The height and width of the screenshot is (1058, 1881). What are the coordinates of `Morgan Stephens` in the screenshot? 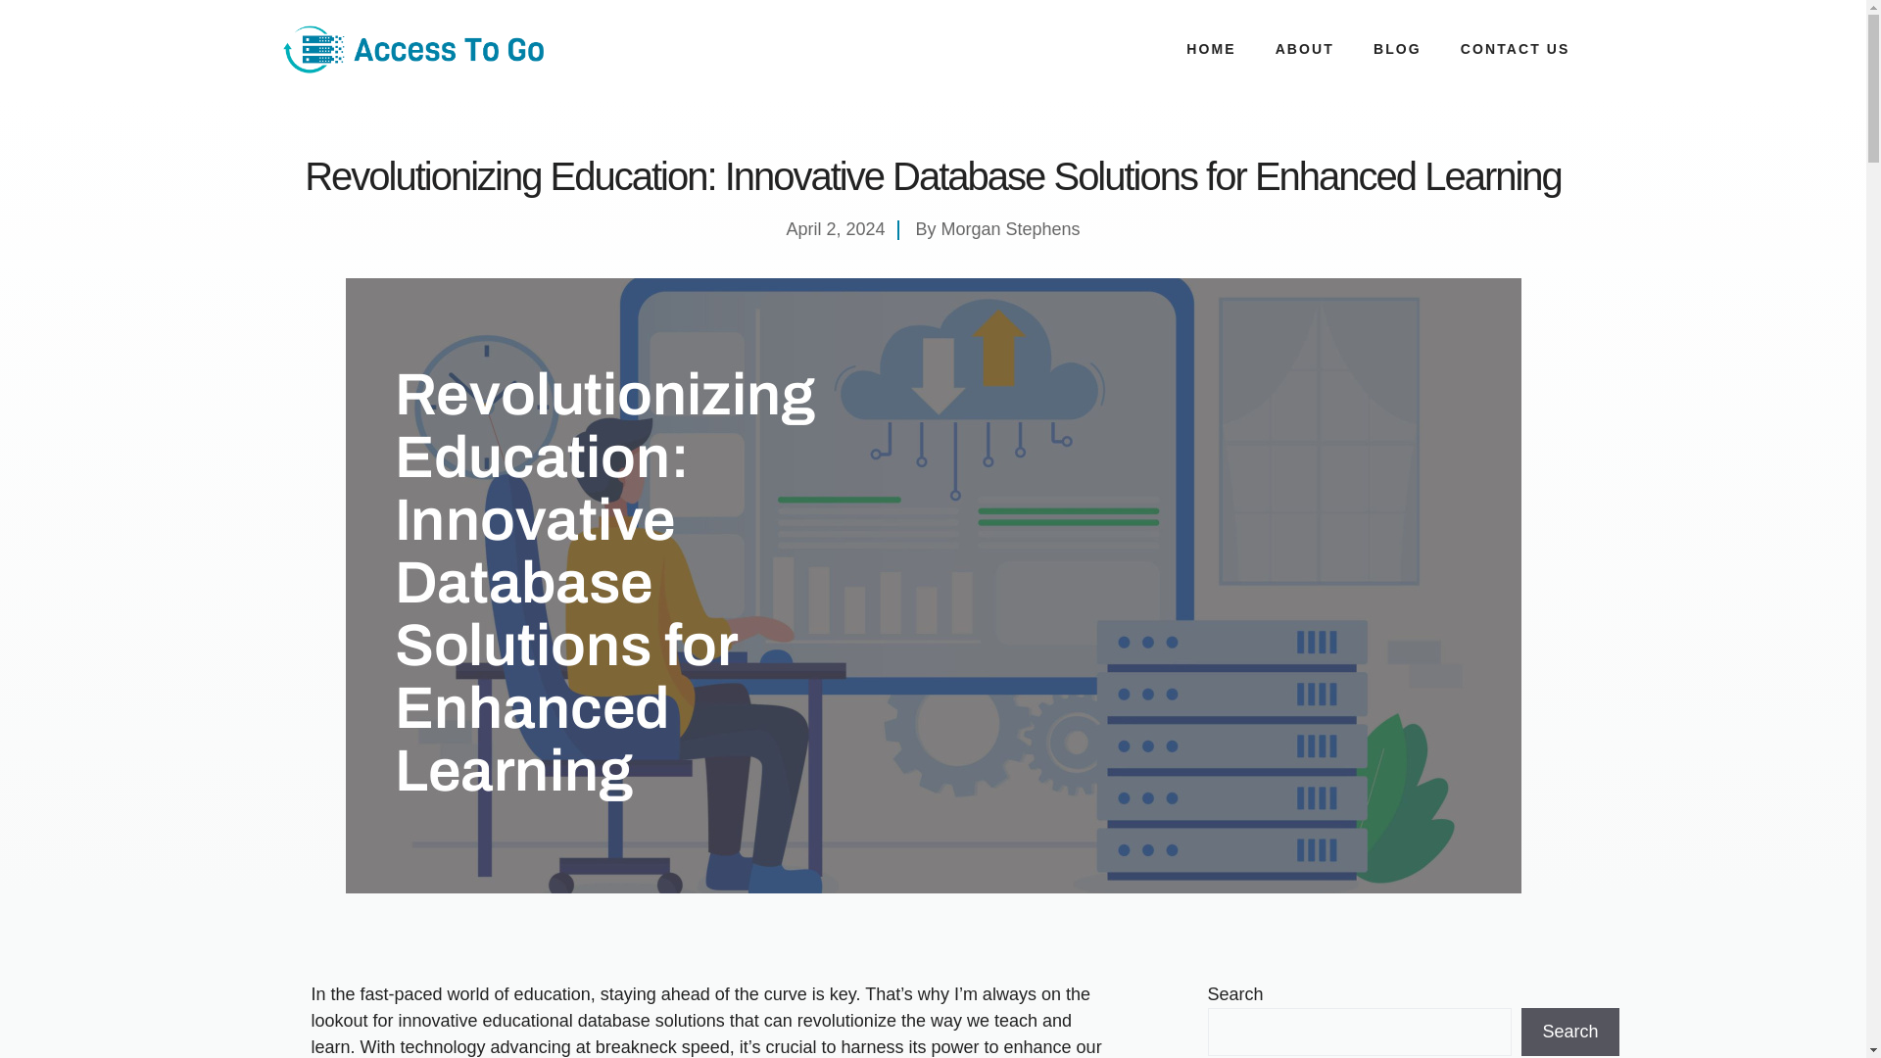 It's located at (1010, 229).